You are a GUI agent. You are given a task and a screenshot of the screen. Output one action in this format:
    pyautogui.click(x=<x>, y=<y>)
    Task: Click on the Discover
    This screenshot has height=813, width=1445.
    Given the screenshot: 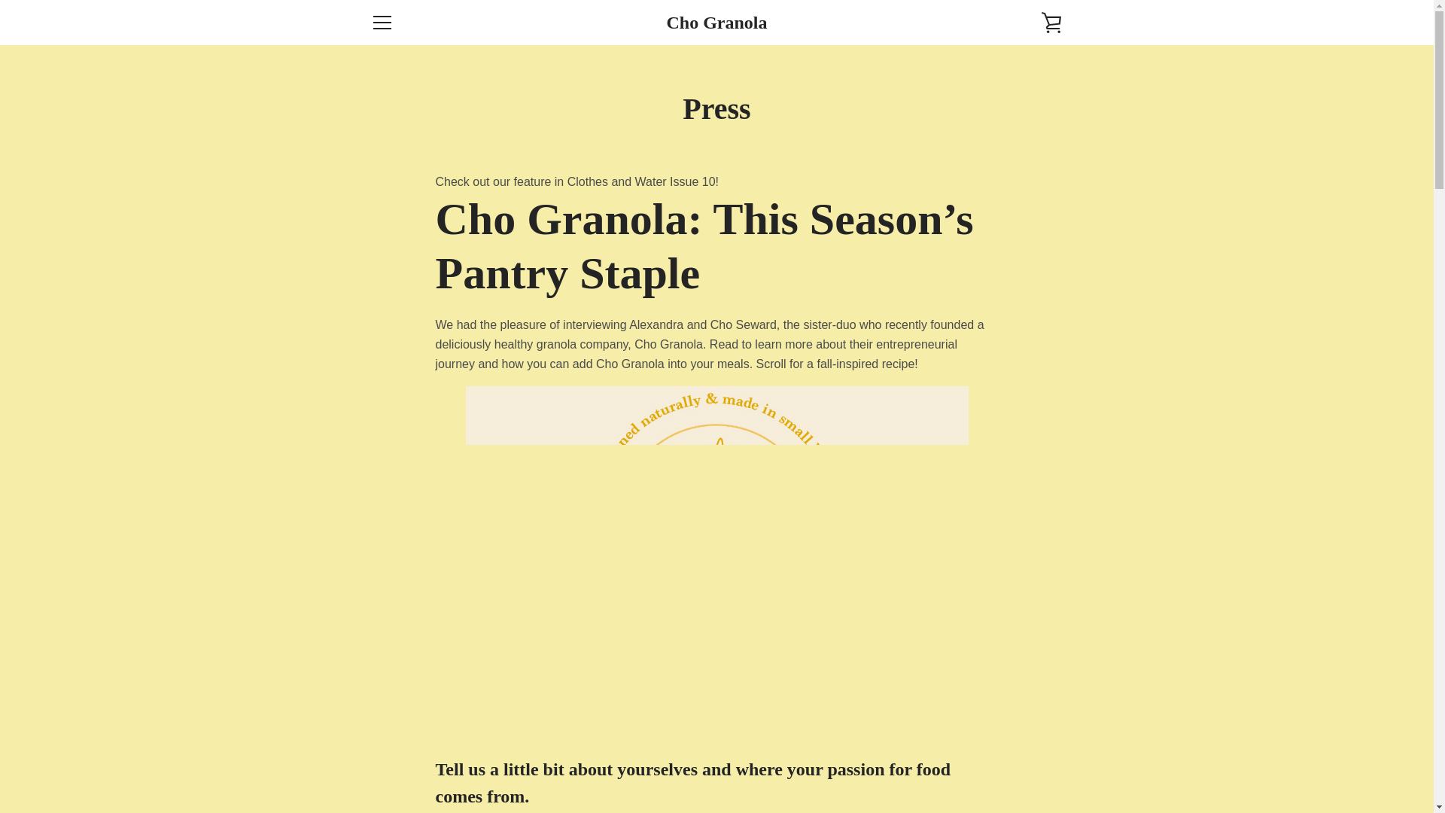 What is the action you would take?
    pyautogui.click(x=981, y=749)
    